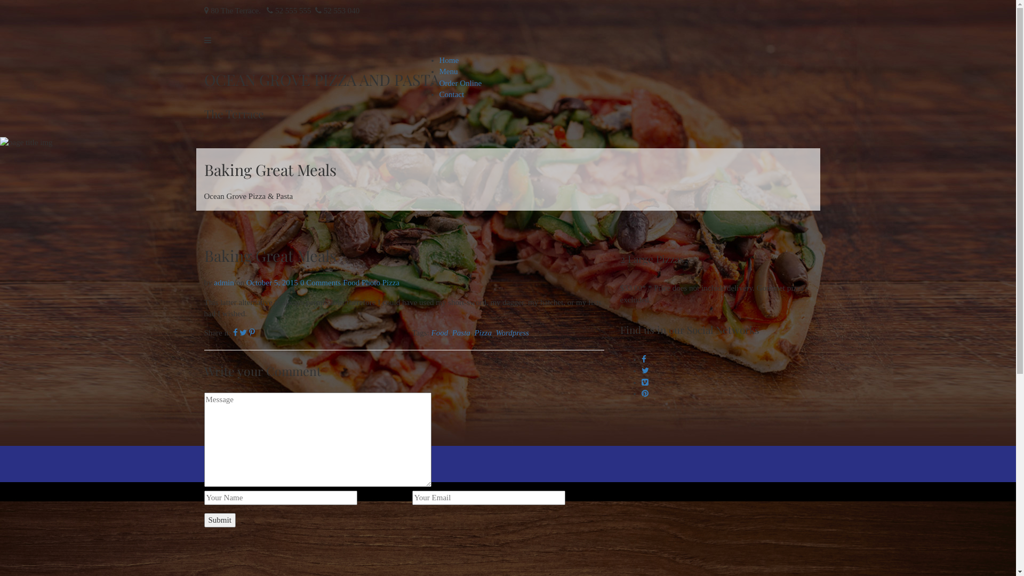  I want to click on Contact, so click(452, 94).